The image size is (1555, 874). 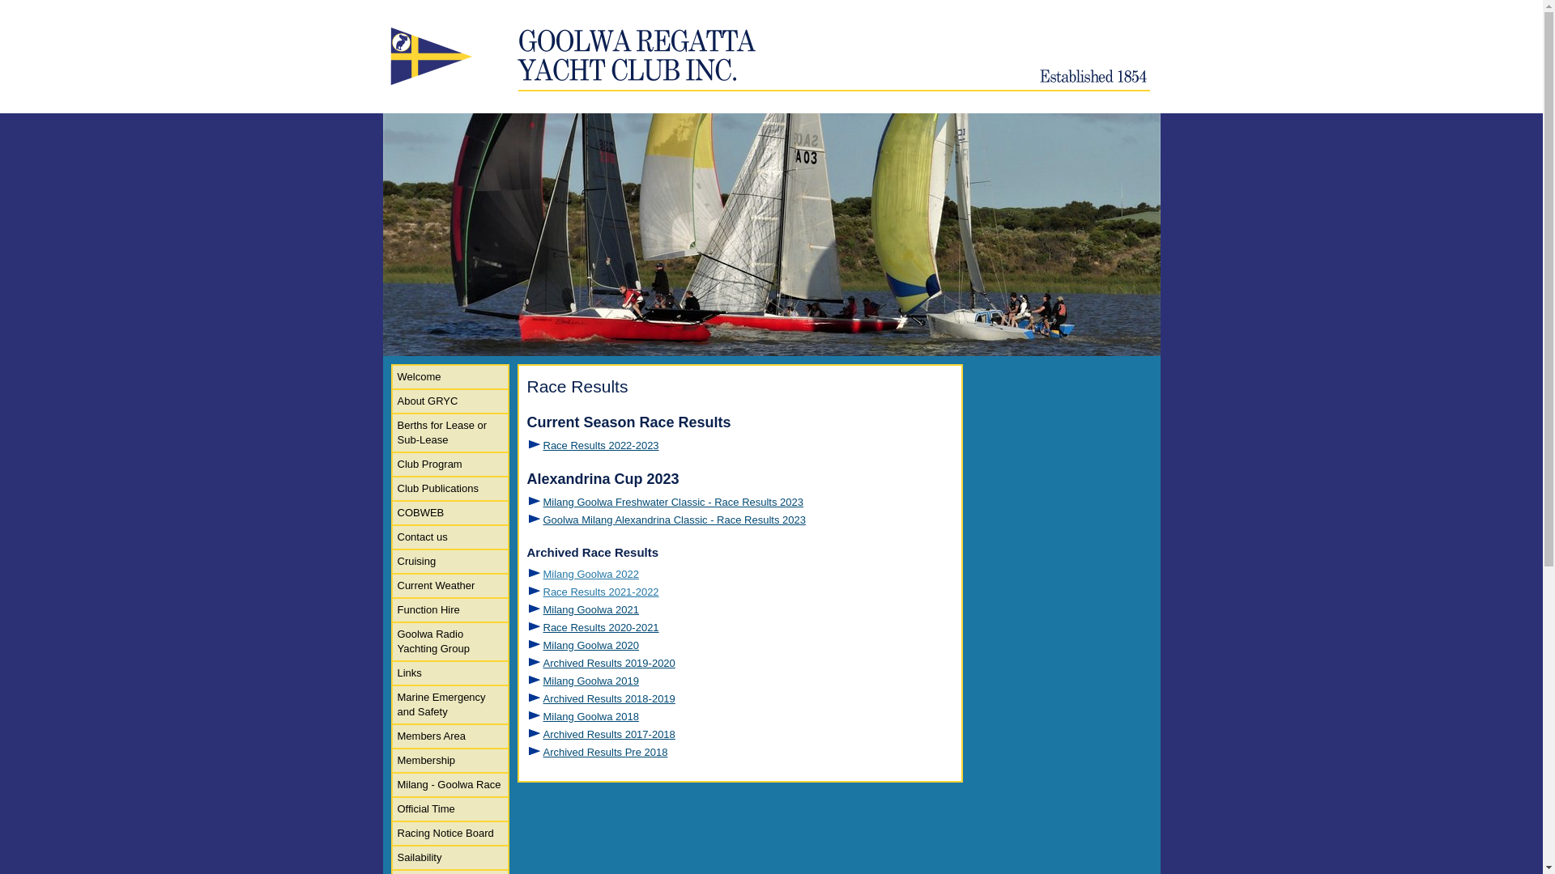 I want to click on Racing Notice Board, so click(x=449, y=834).